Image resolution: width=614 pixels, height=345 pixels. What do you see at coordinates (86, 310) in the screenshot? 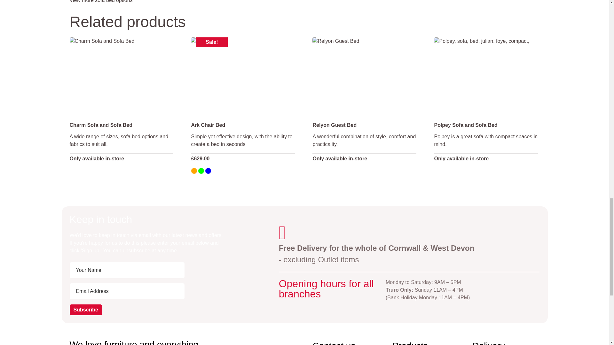
I see `Subscribe` at bounding box center [86, 310].